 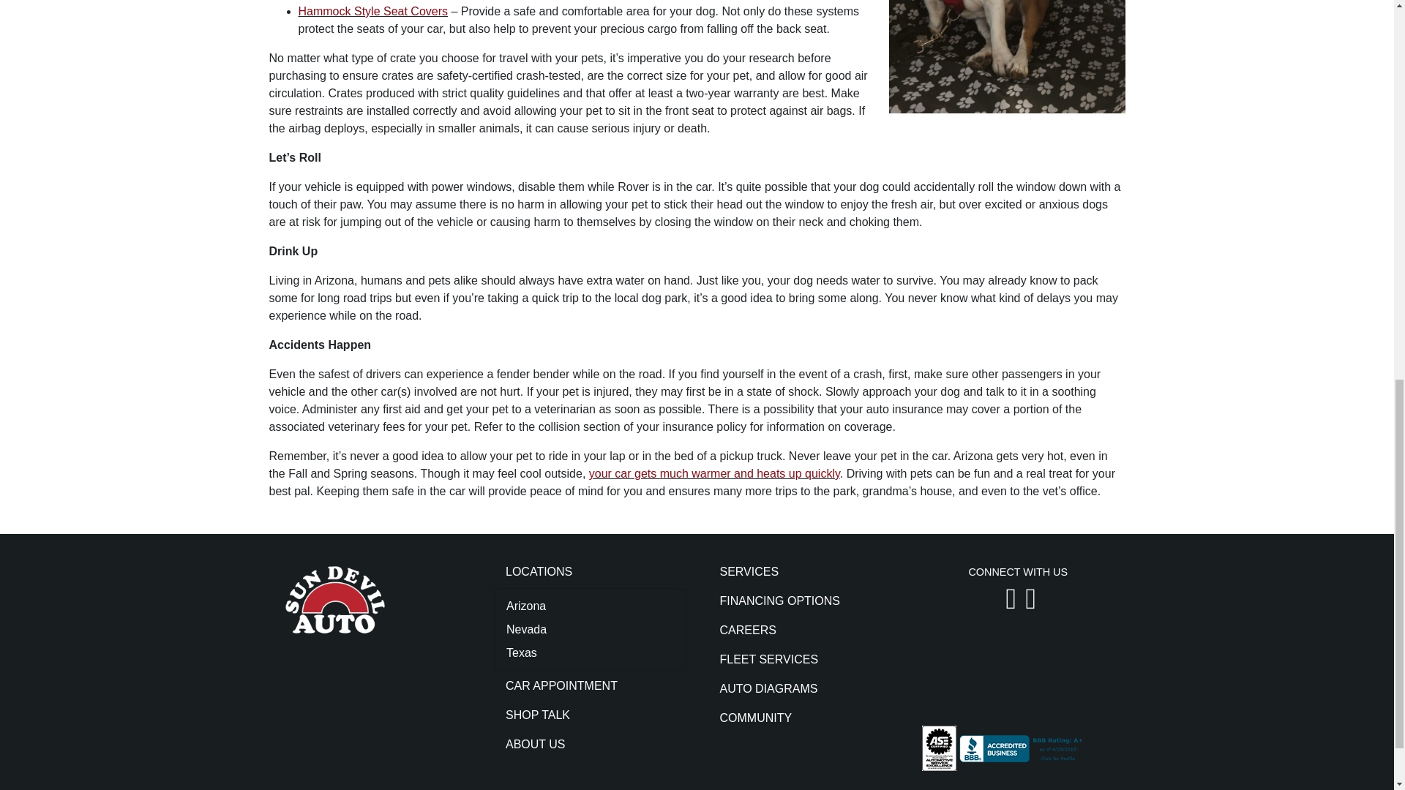 I want to click on ABOUT US, so click(x=590, y=744).